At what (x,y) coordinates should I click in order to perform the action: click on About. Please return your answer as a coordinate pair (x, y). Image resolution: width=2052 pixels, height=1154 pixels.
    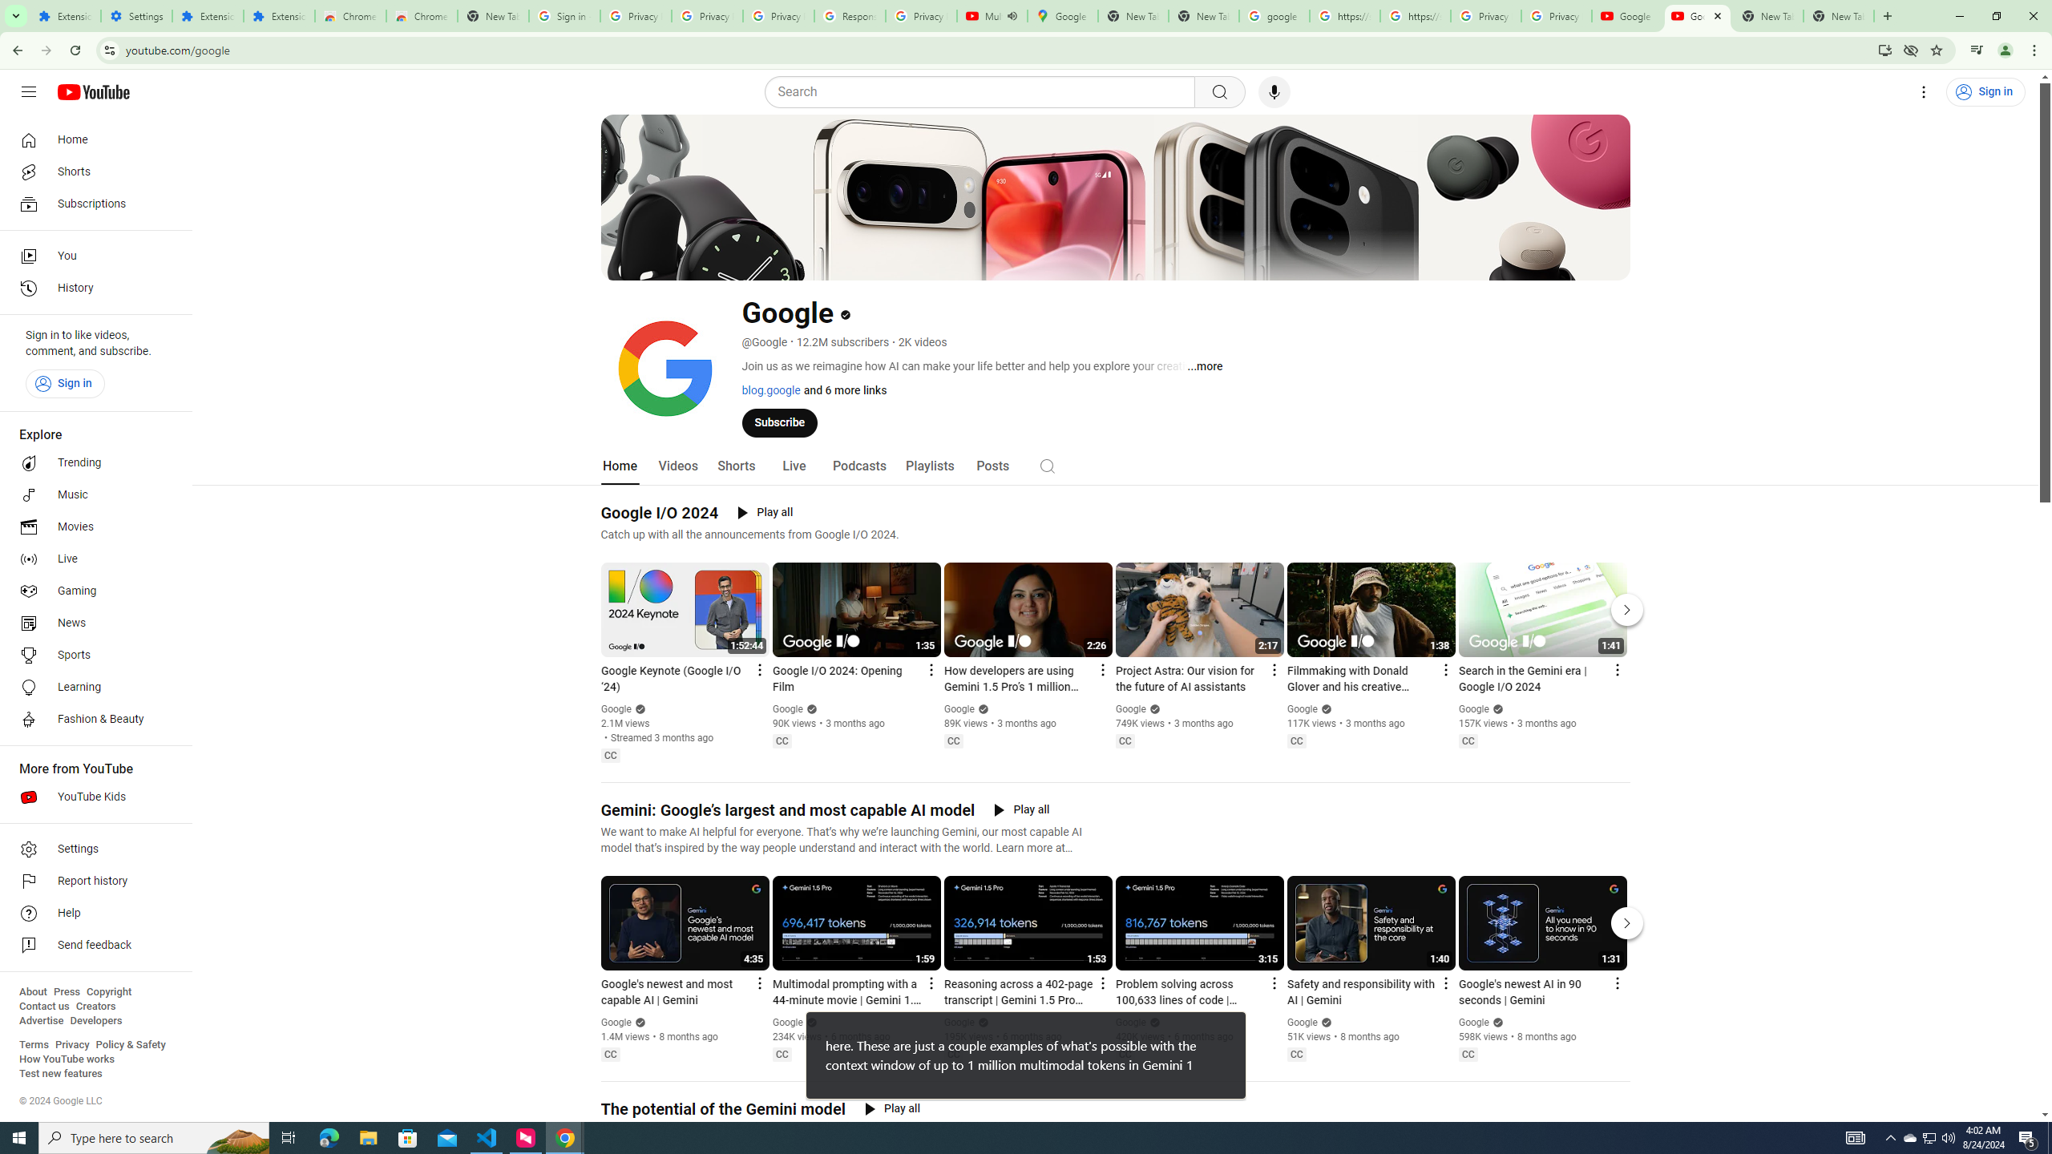
    Looking at the image, I should click on (32, 992).